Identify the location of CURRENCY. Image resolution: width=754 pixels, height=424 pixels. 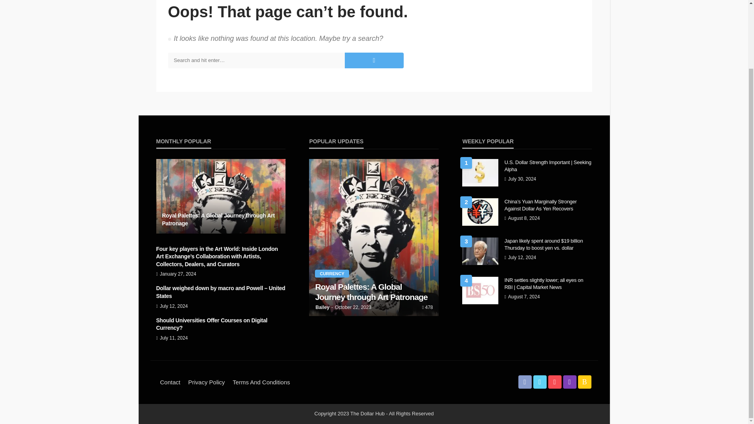
(331, 273).